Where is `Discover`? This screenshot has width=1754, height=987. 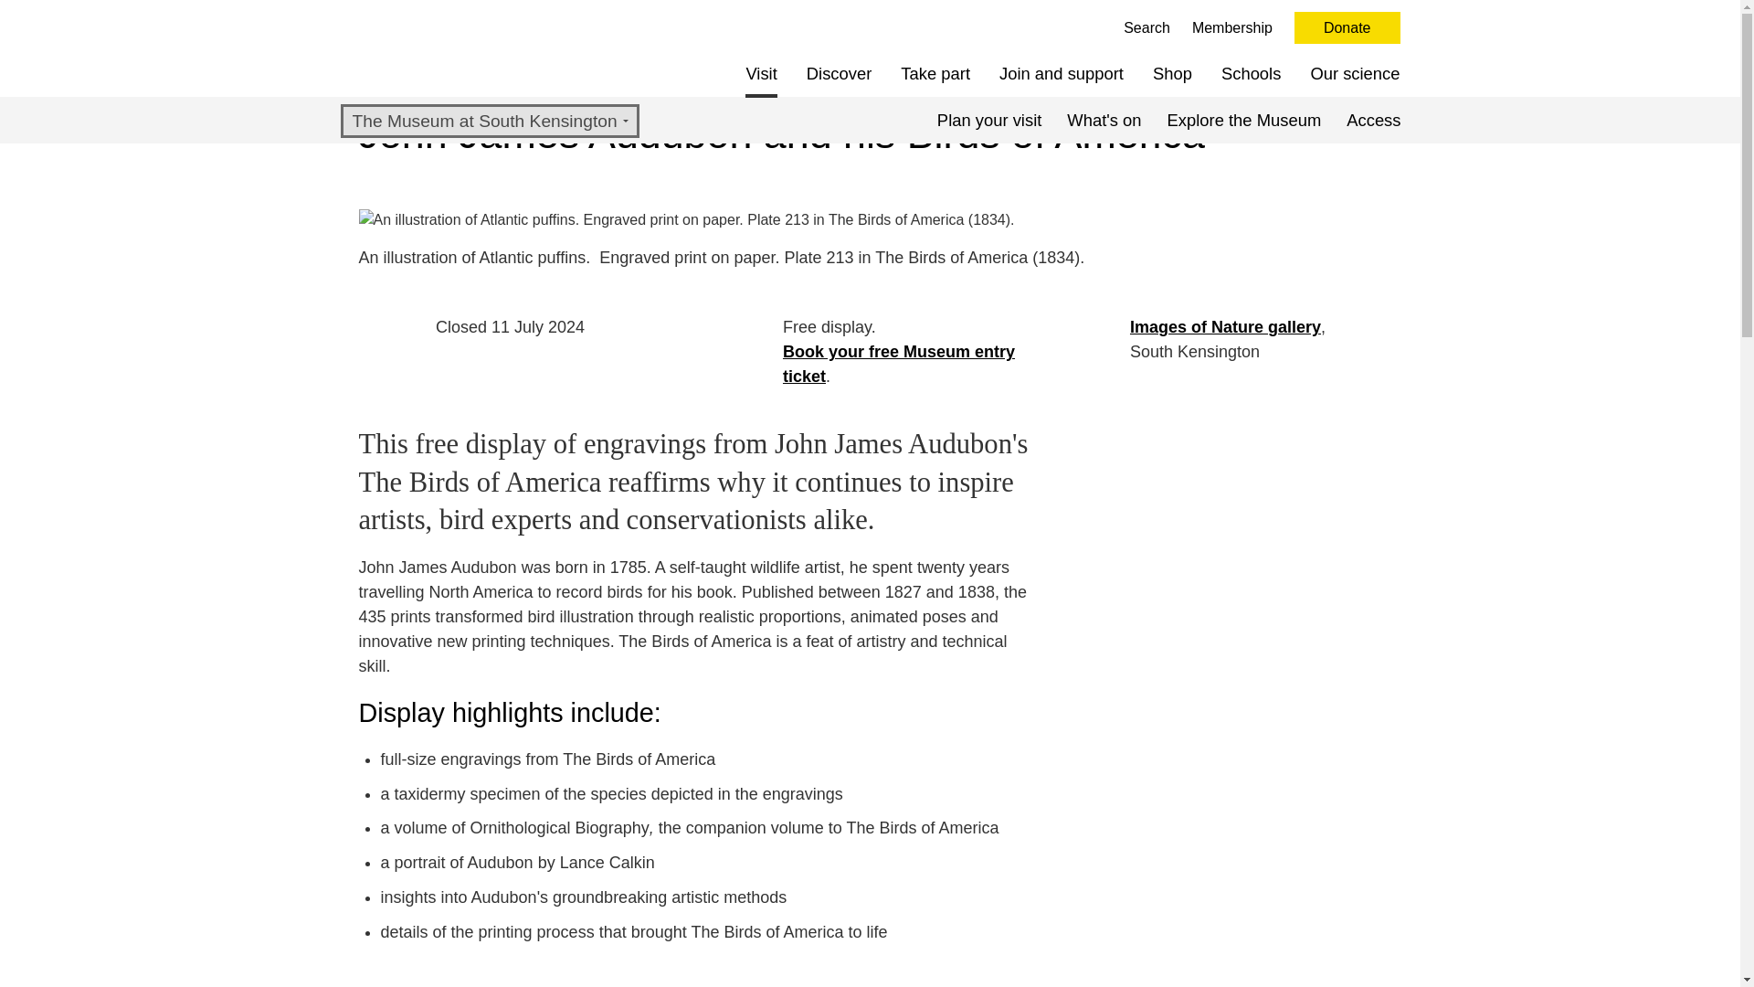
Discover is located at coordinates (839, 73).